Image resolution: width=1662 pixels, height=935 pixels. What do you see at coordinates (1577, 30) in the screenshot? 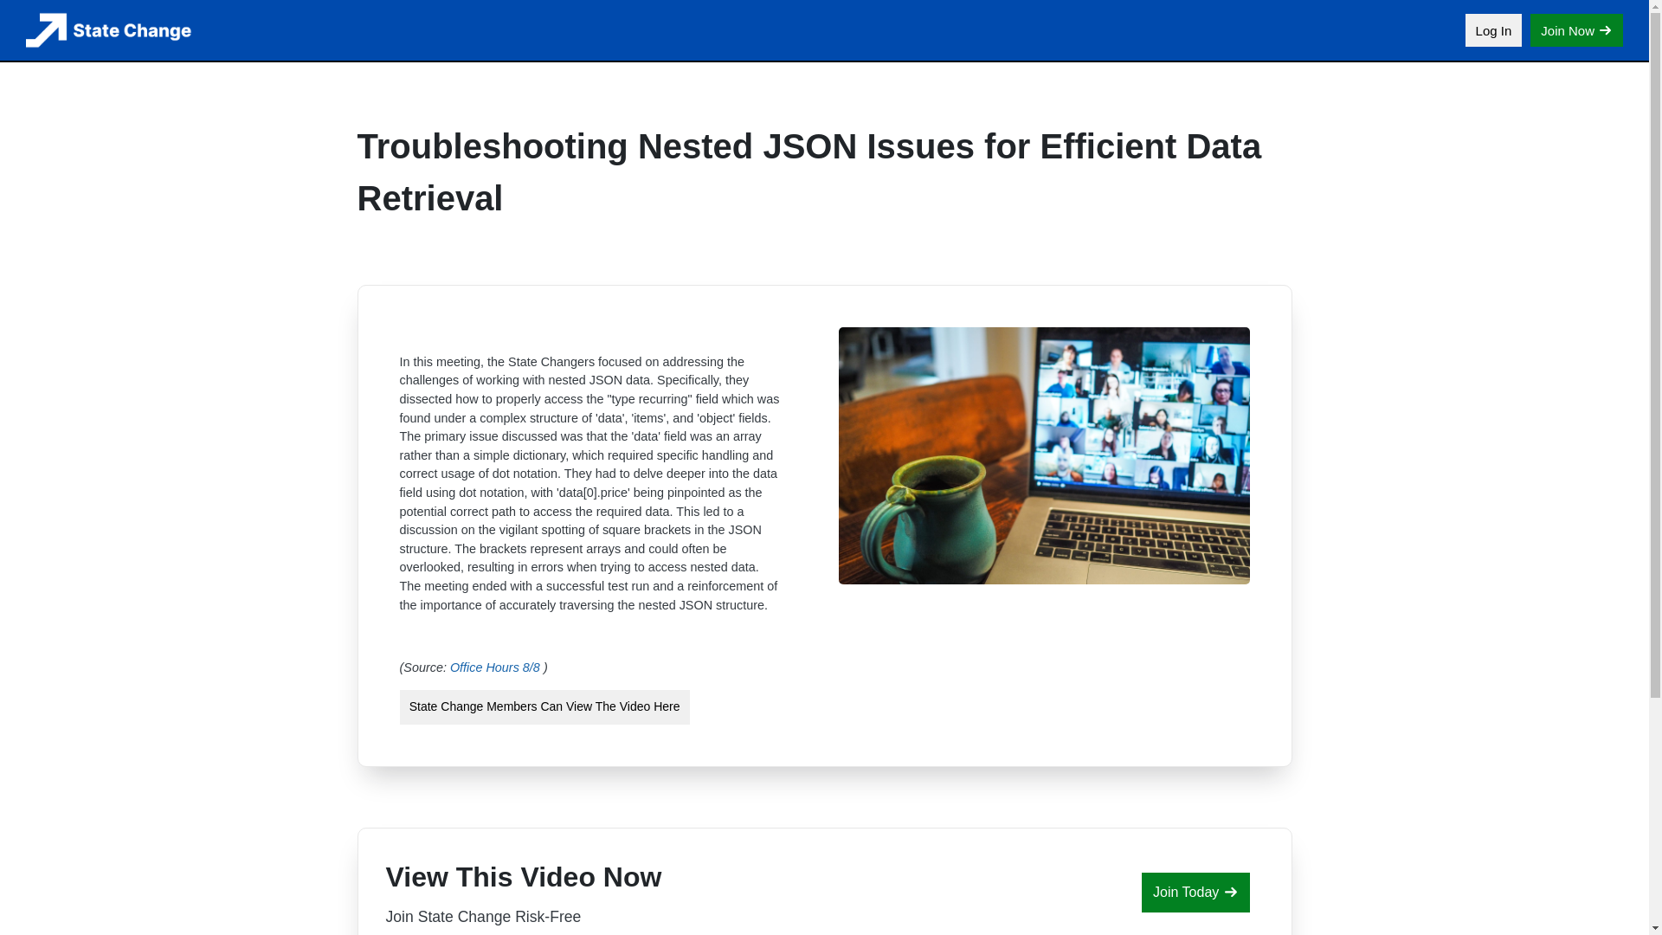
I see `Join Now` at bounding box center [1577, 30].